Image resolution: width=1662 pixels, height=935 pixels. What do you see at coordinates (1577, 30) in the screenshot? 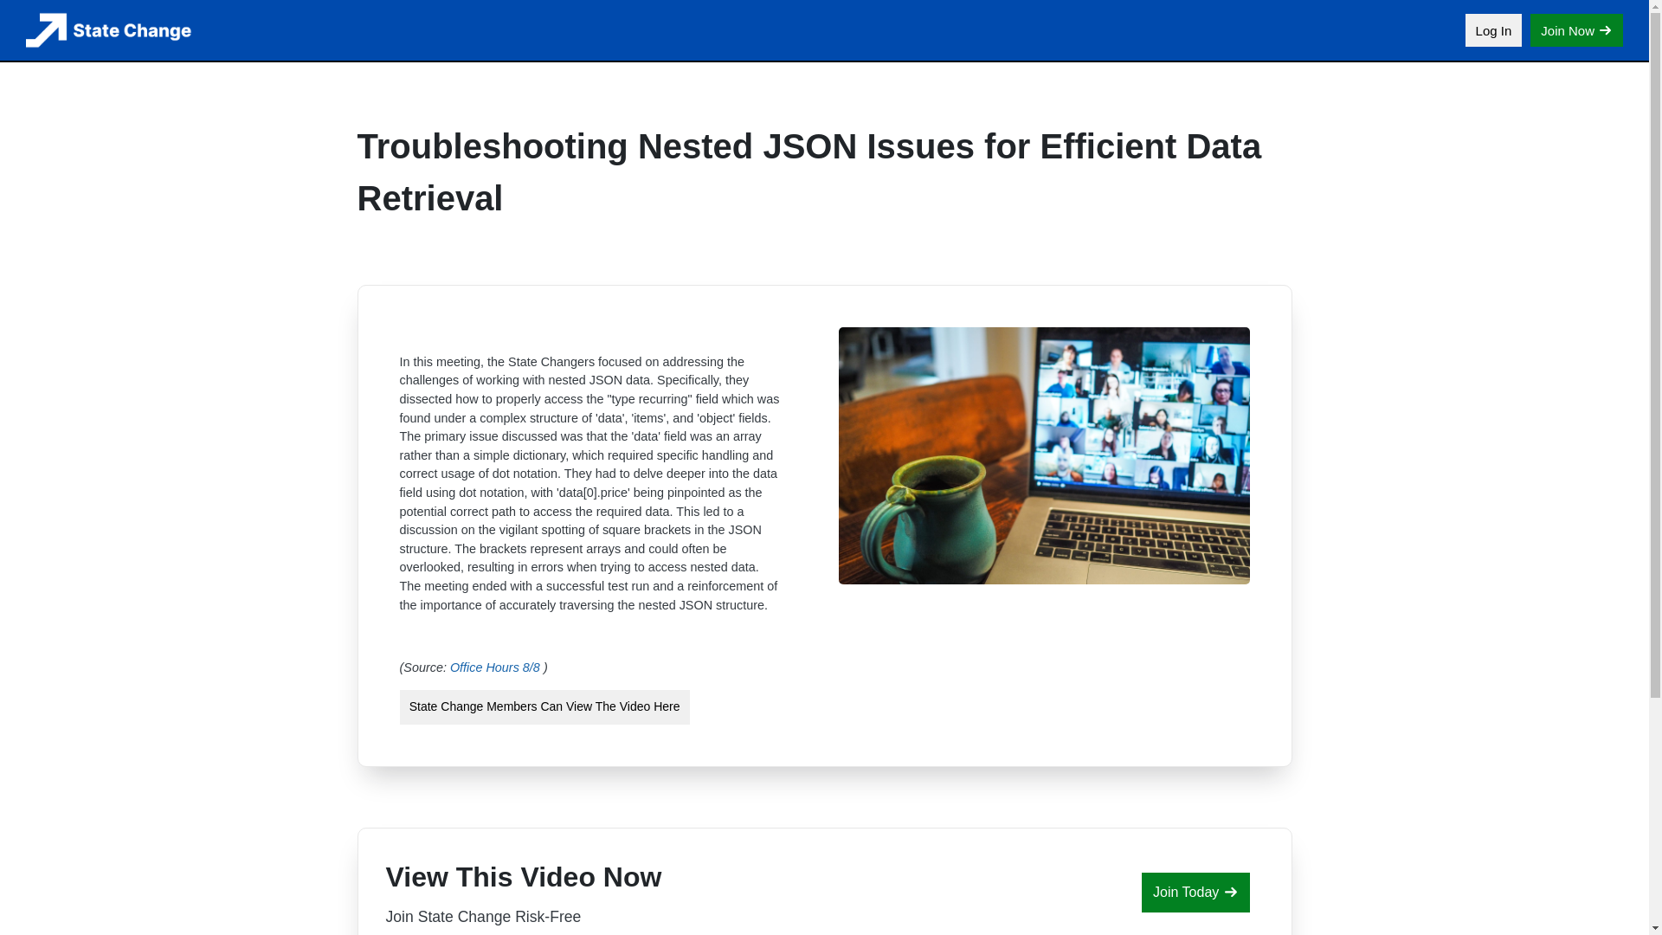
I see `Join Now` at bounding box center [1577, 30].